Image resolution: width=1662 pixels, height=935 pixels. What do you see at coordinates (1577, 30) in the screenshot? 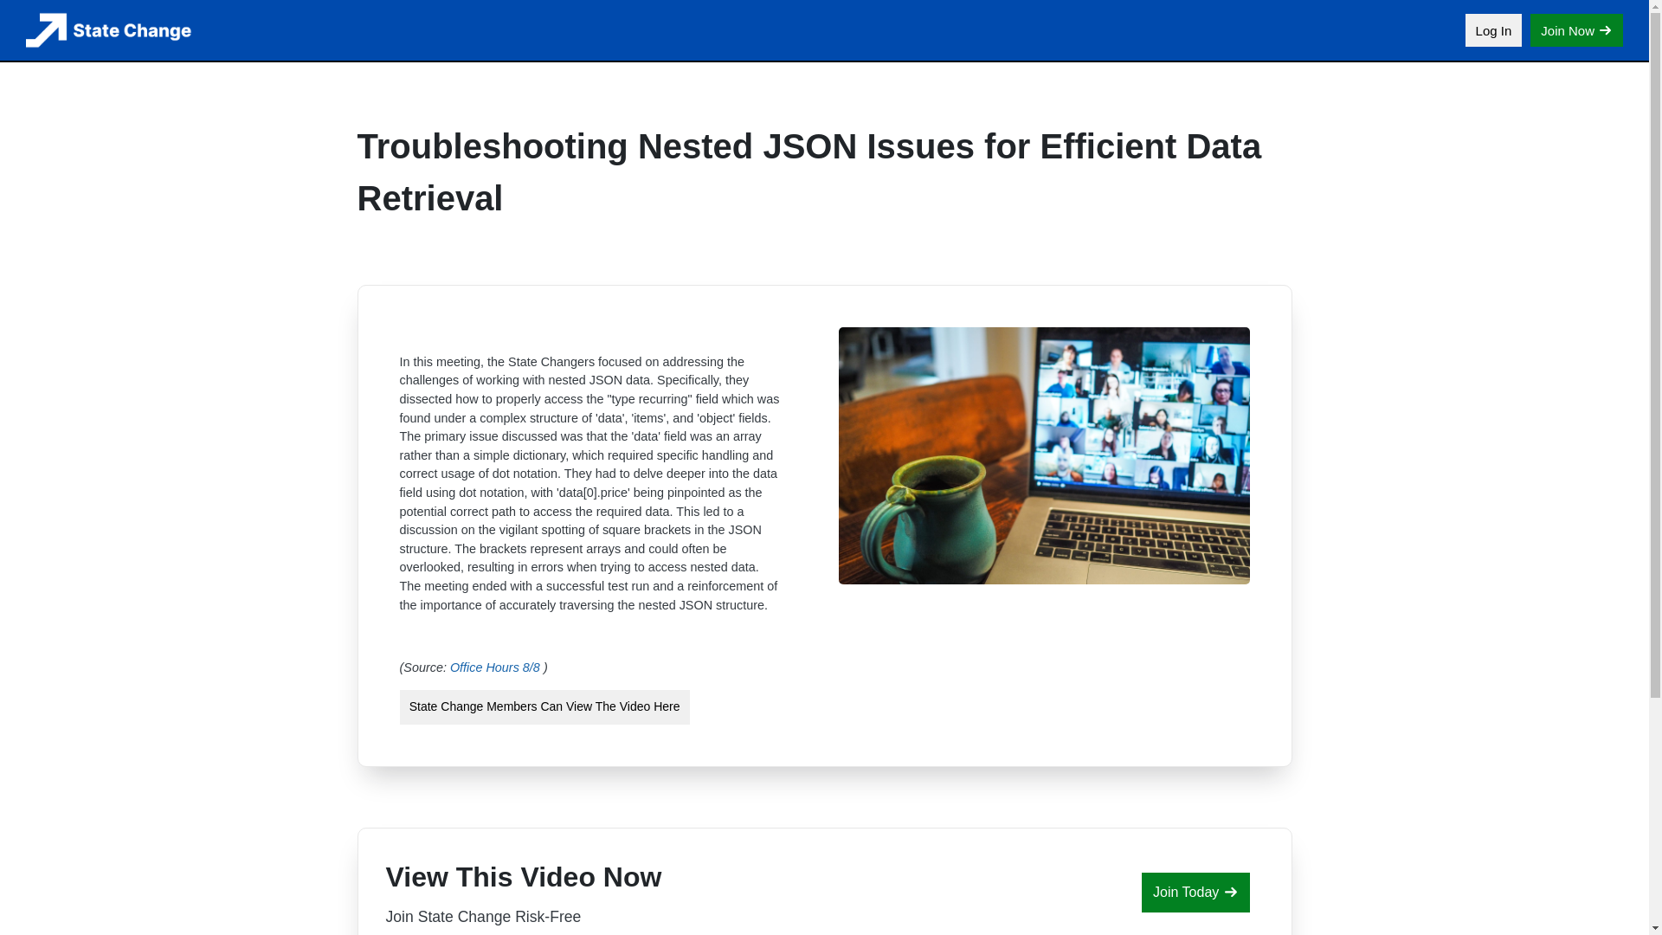
I see `Join Now` at bounding box center [1577, 30].